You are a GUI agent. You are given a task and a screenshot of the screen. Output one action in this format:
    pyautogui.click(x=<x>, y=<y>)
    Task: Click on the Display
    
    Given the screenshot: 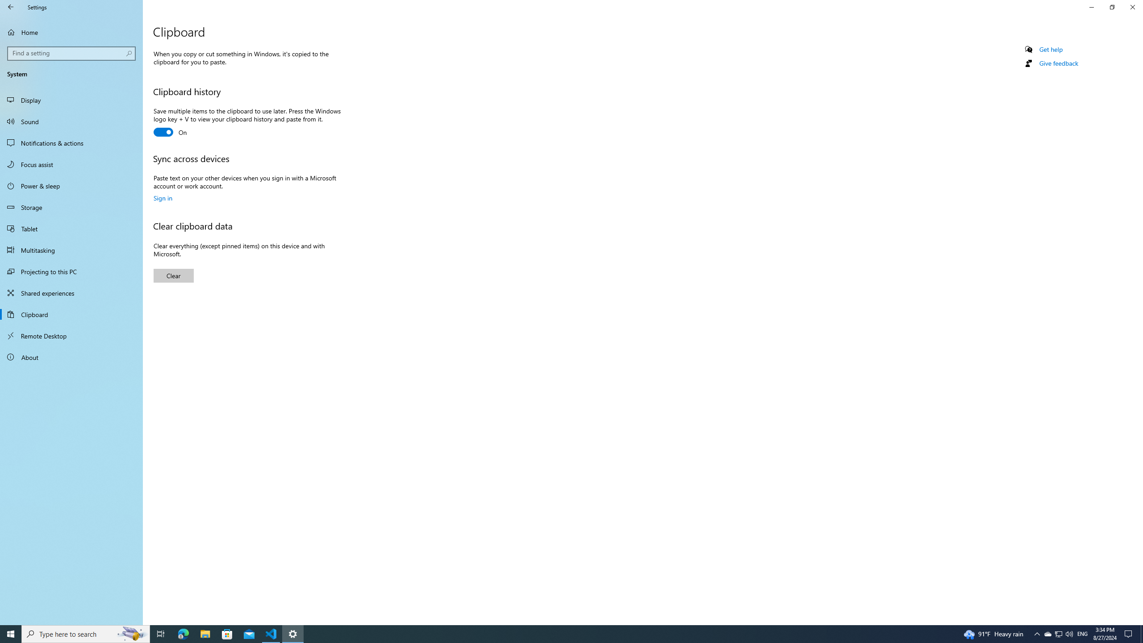 What is the action you would take?
    pyautogui.click(x=71, y=100)
    